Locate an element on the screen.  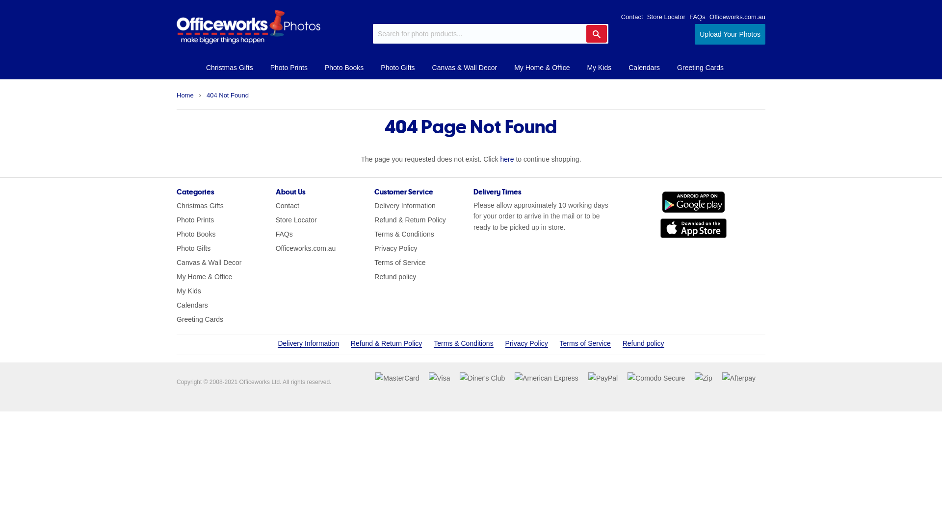
Home is located at coordinates (185, 96).